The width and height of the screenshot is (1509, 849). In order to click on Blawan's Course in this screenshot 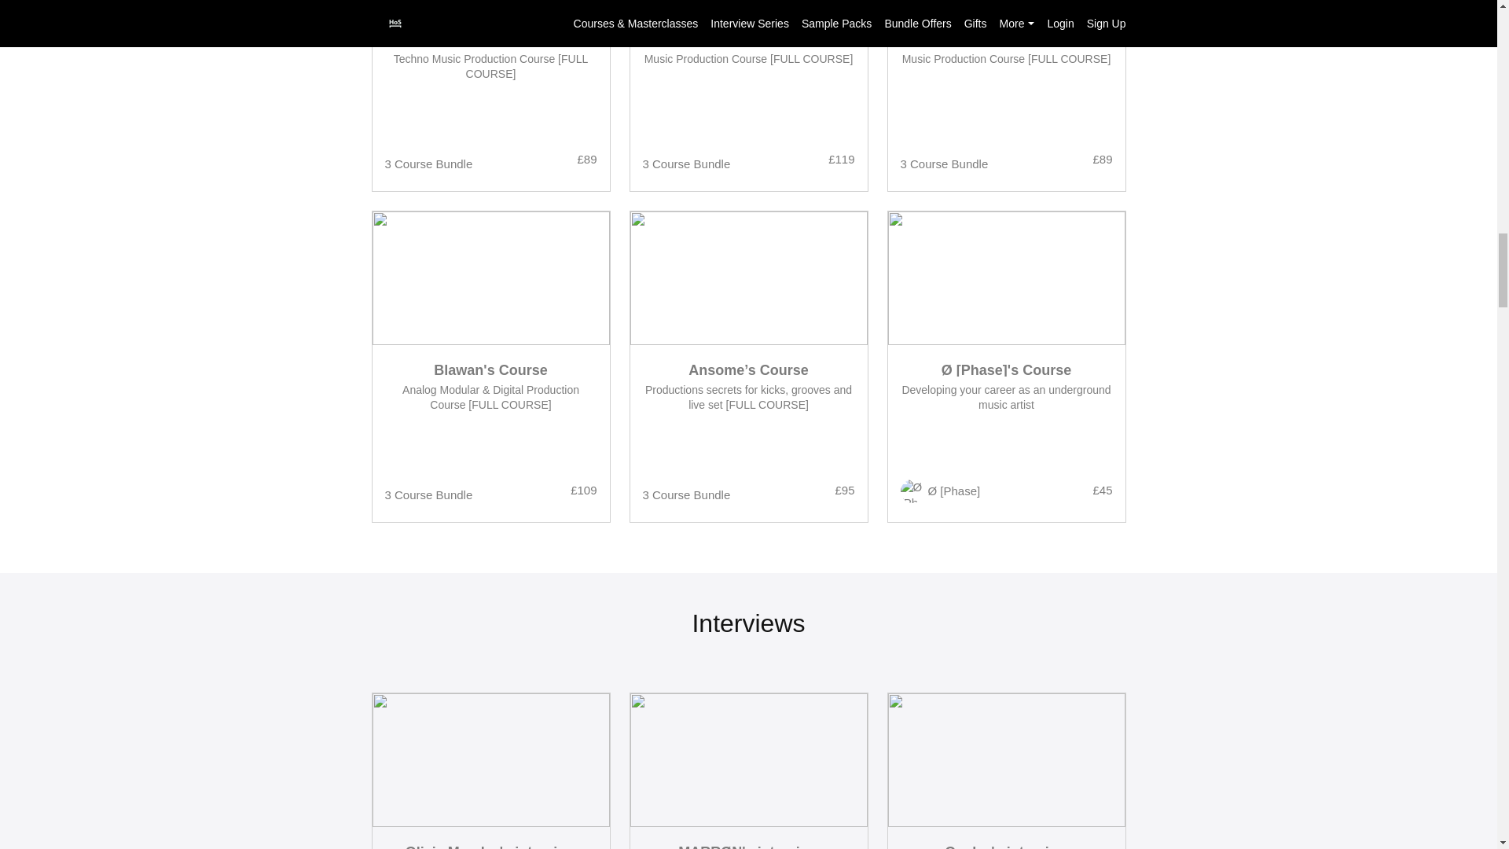, I will do `click(490, 771)`.